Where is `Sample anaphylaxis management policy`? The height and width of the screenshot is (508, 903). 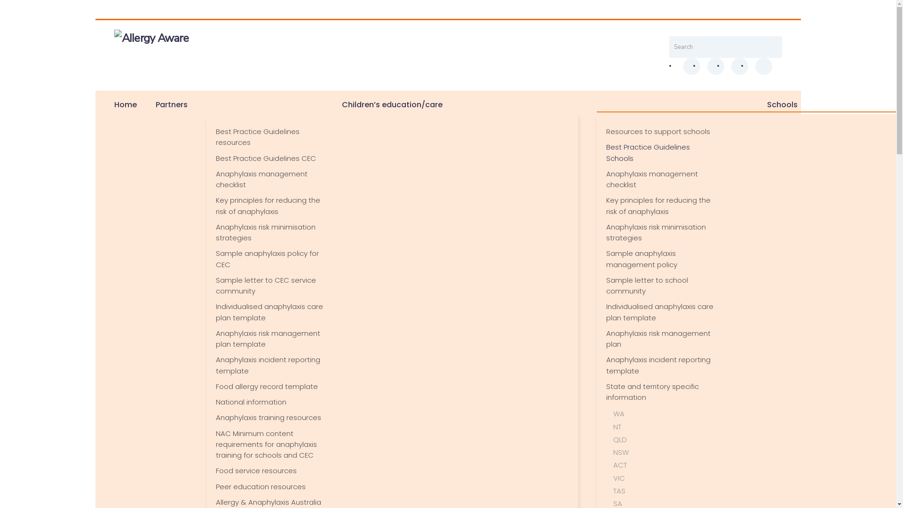 Sample anaphylaxis management policy is located at coordinates (660, 259).